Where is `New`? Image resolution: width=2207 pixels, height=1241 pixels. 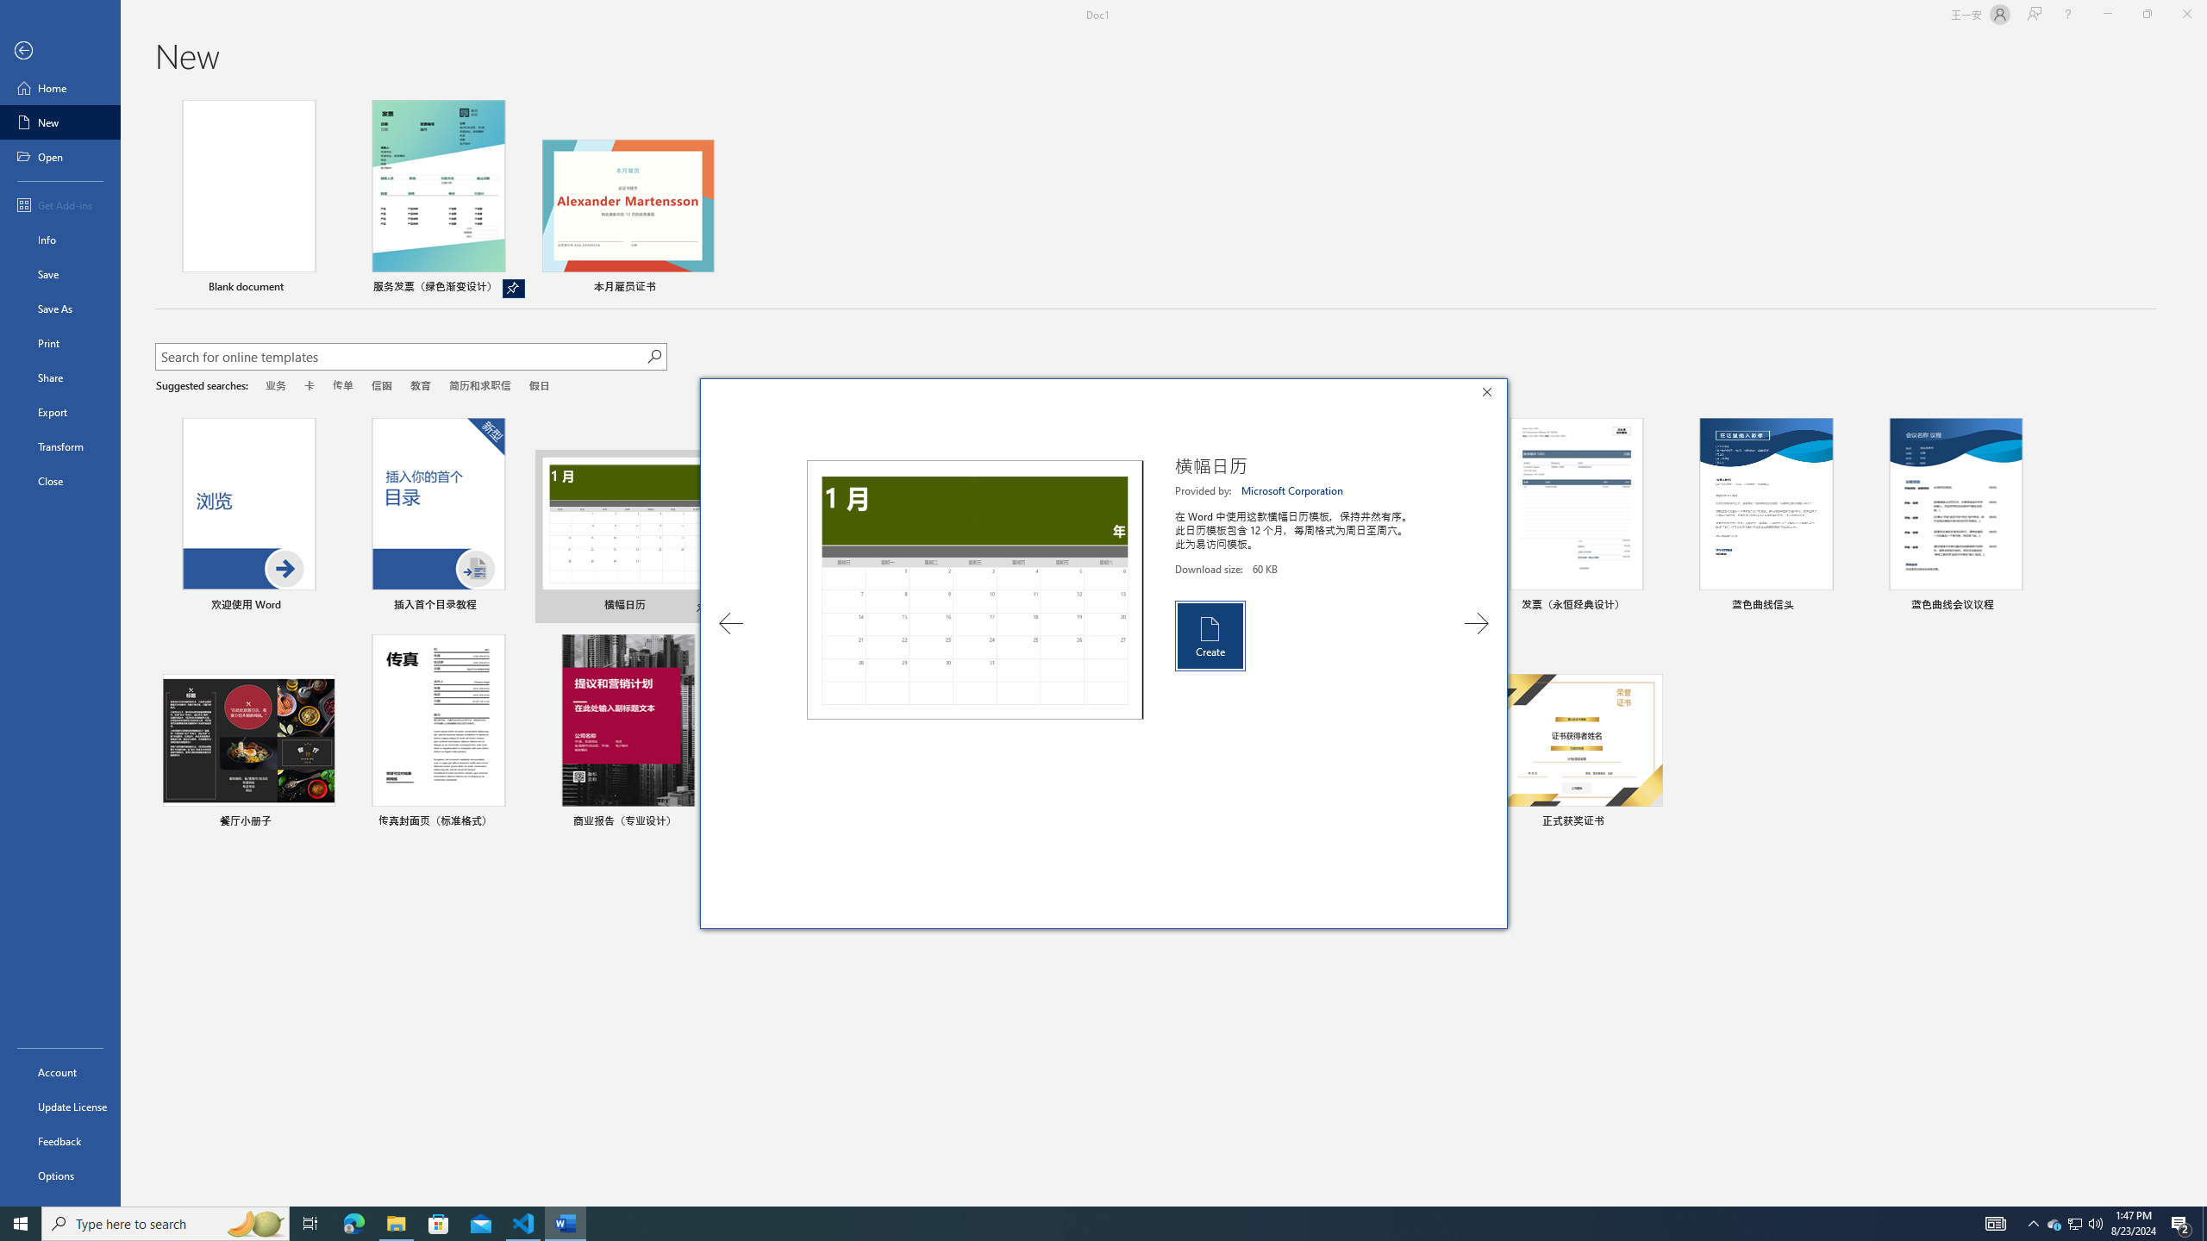
New is located at coordinates (60, 122).